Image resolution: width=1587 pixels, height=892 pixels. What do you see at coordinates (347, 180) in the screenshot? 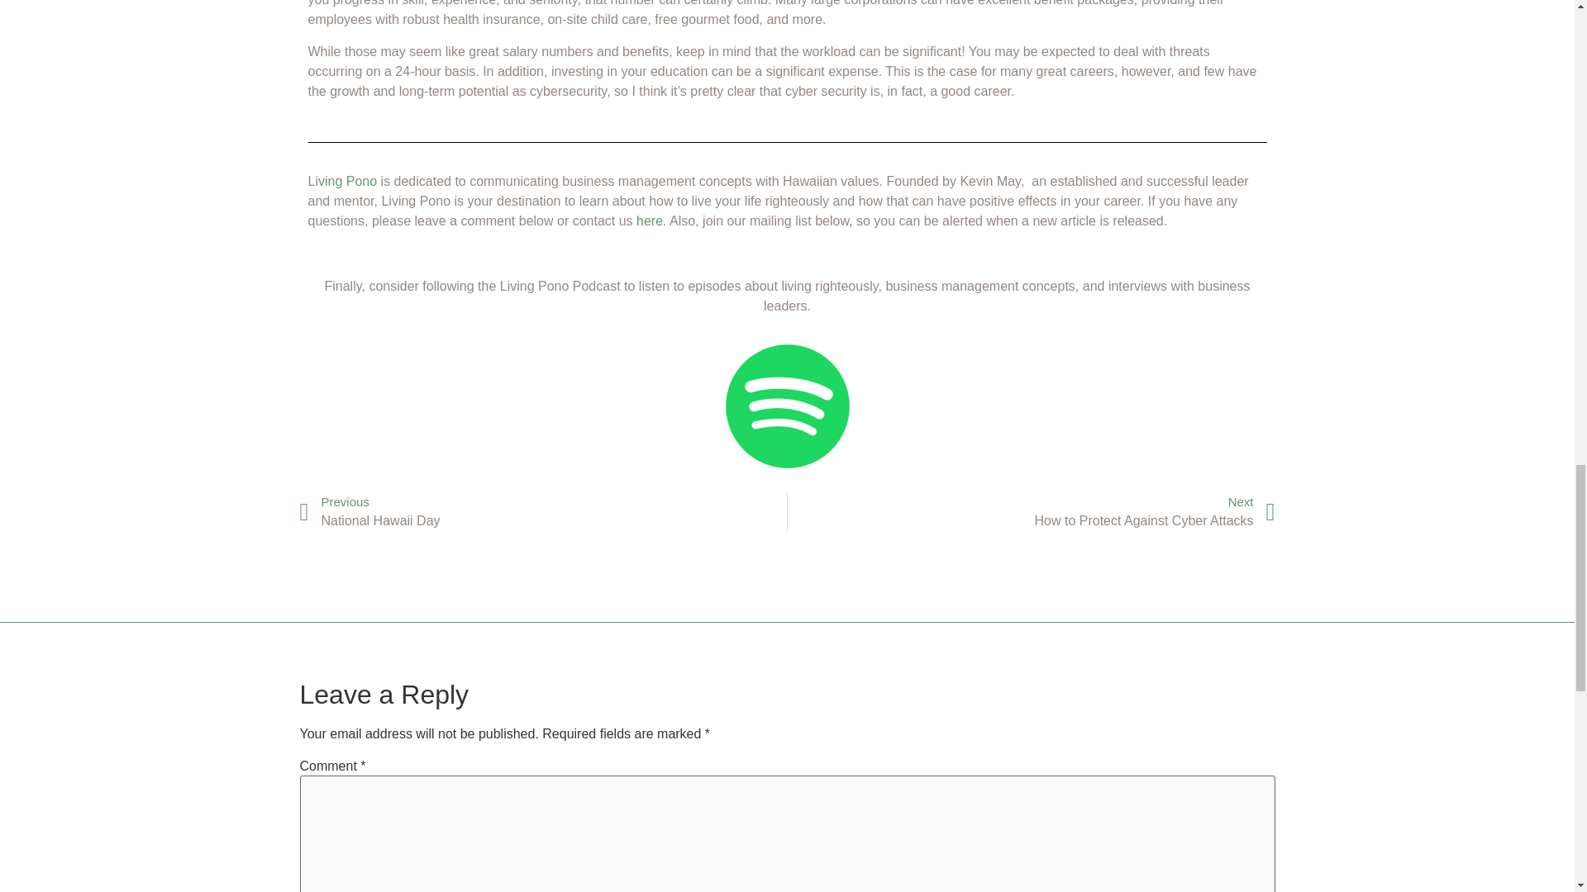
I see `ving Pono` at bounding box center [347, 180].